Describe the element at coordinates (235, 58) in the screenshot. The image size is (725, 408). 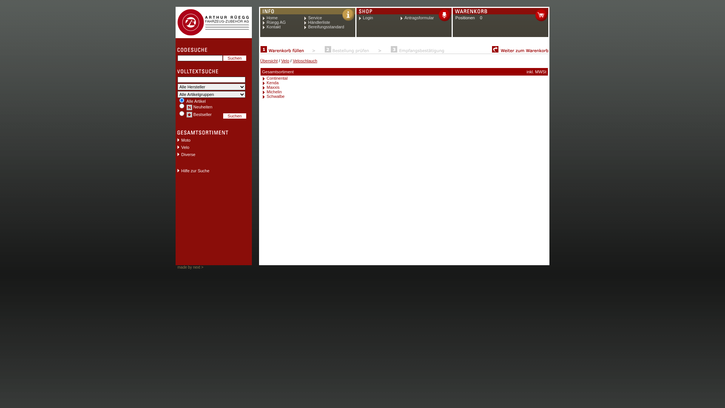
I see `Suchen` at that location.